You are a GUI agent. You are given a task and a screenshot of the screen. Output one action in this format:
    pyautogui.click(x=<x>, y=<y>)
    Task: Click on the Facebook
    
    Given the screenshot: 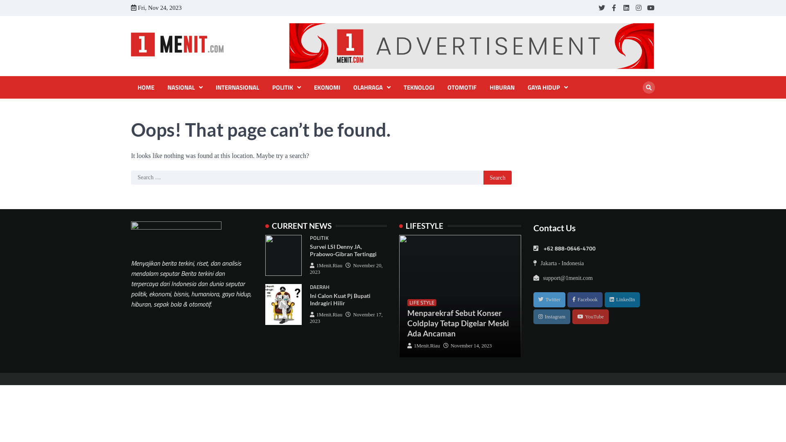 What is the action you would take?
    pyautogui.click(x=614, y=8)
    